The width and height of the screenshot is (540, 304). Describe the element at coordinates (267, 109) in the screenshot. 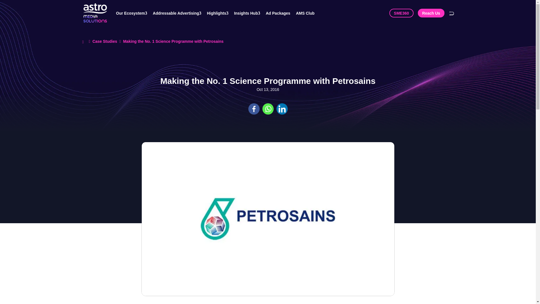

I see `Whatsapp` at that location.